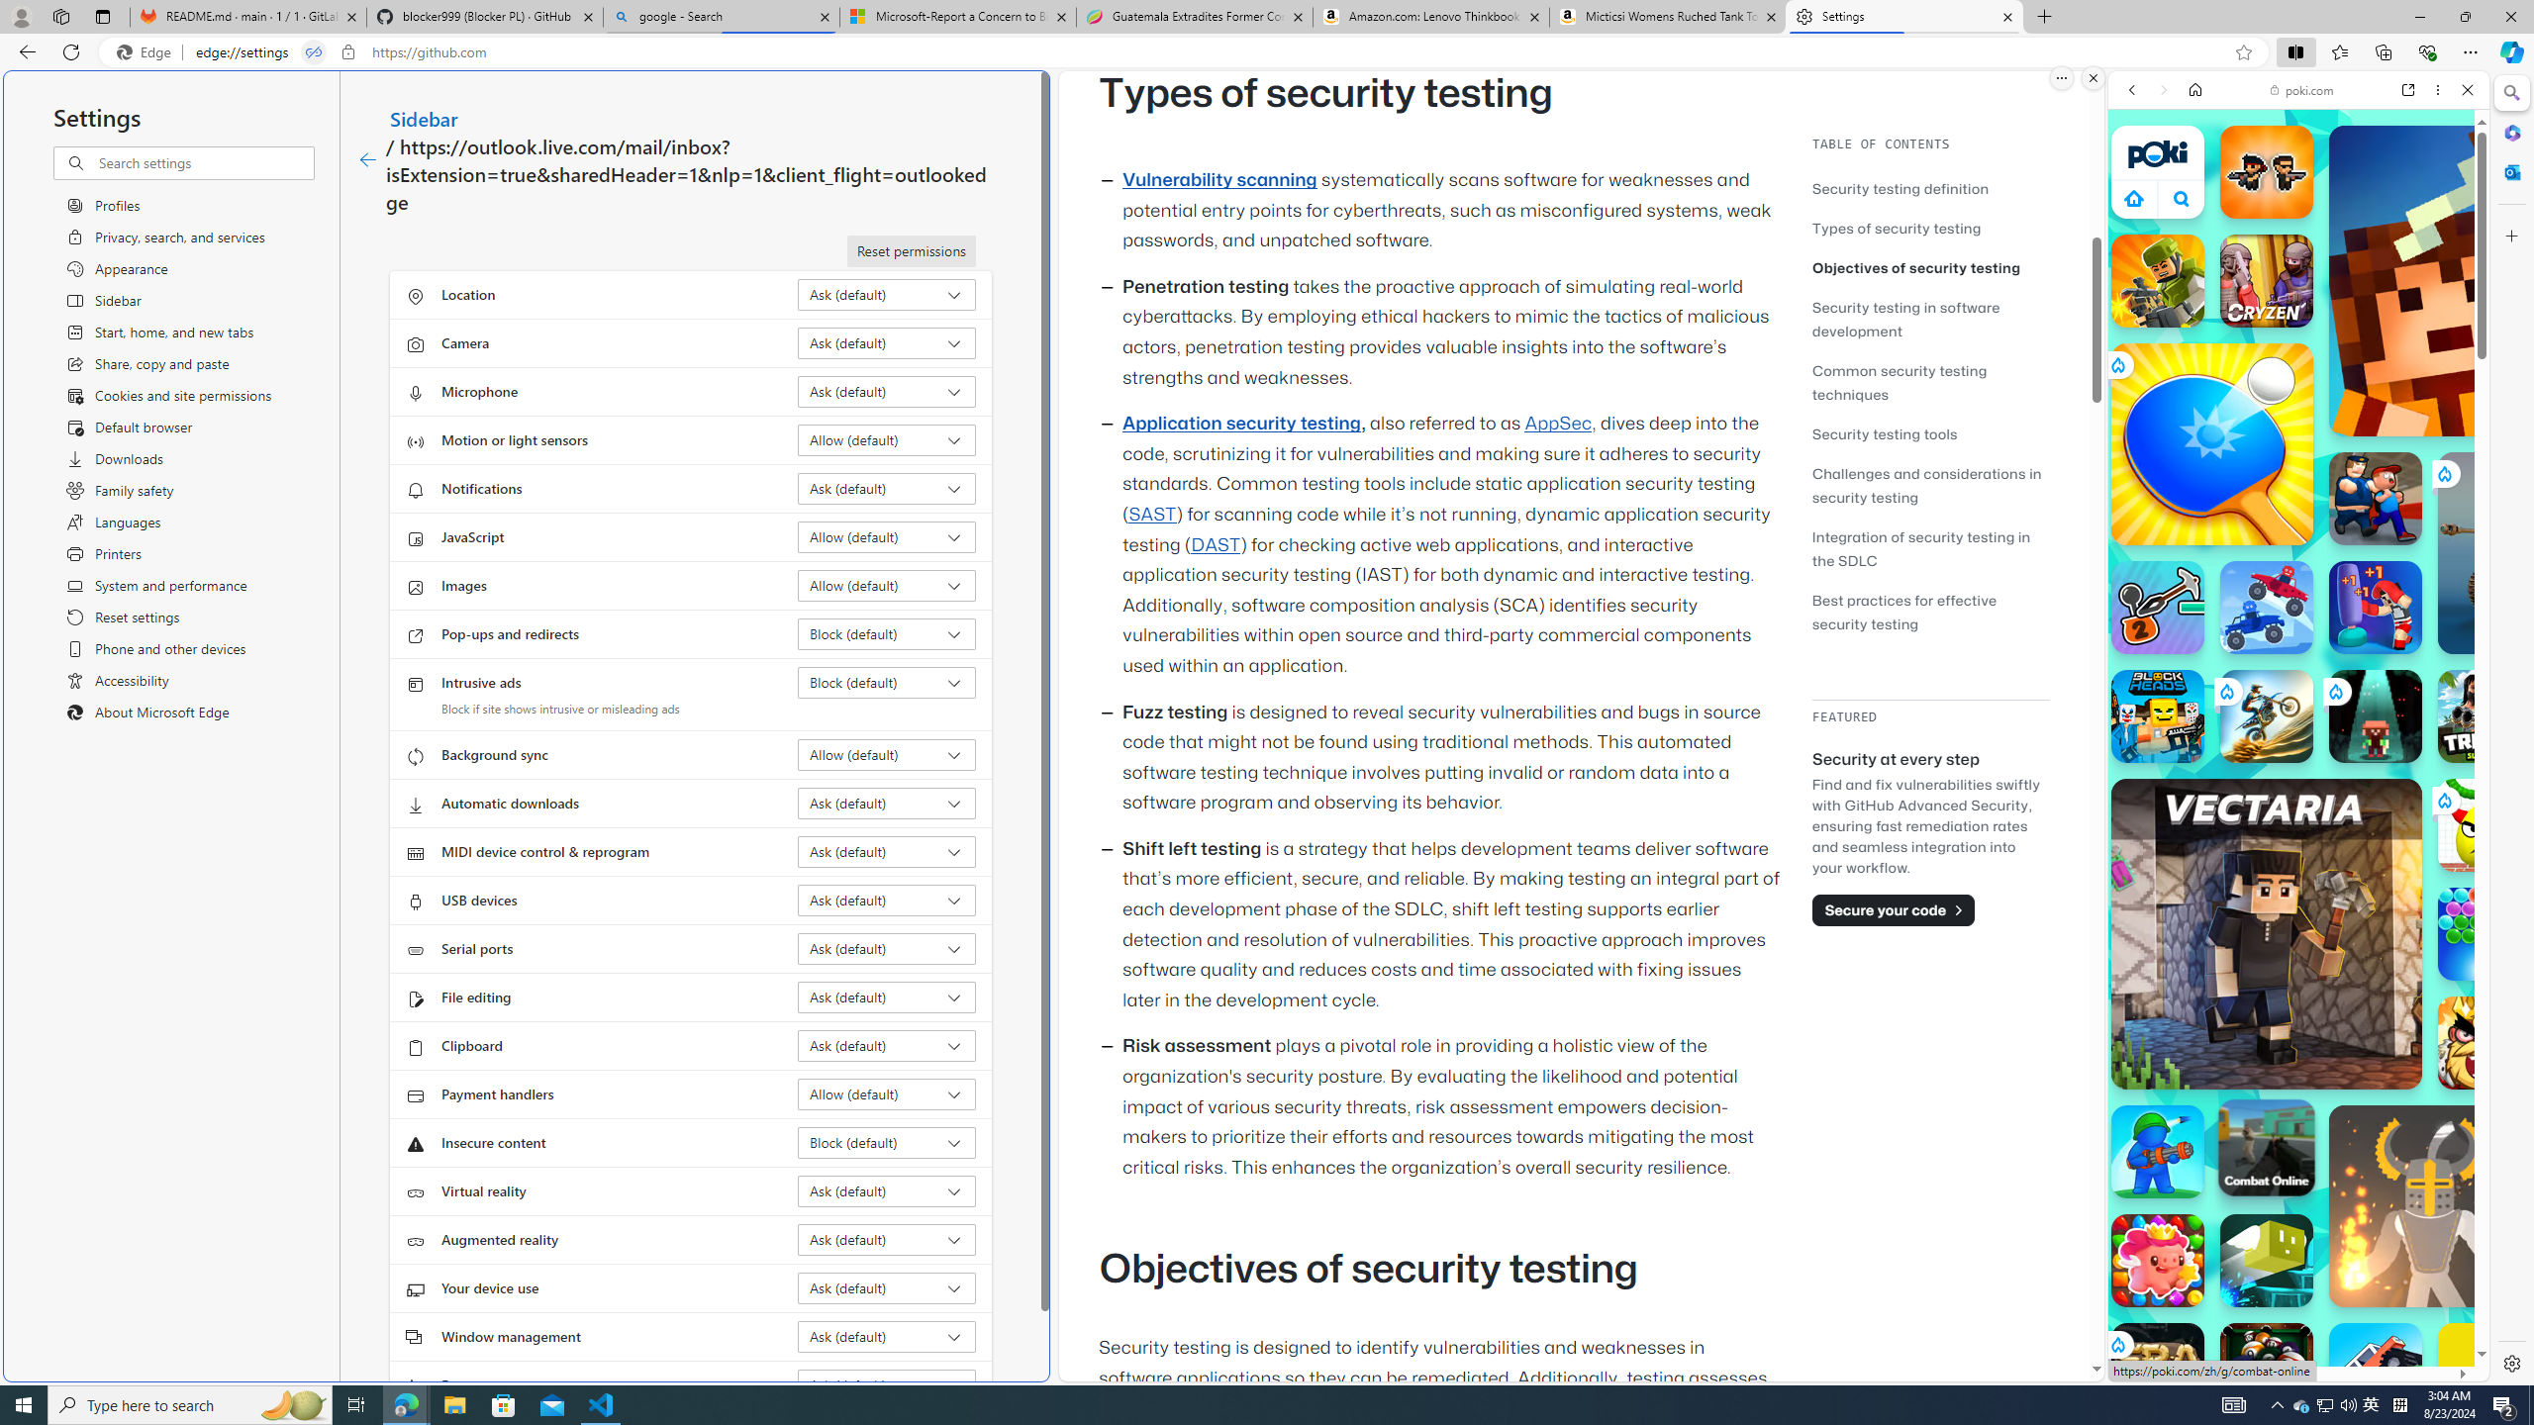 Image resolution: width=2534 pixels, height=1425 pixels. What do you see at coordinates (2298, 659) in the screenshot?
I see `Sports Games` at bounding box center [2298, 659].